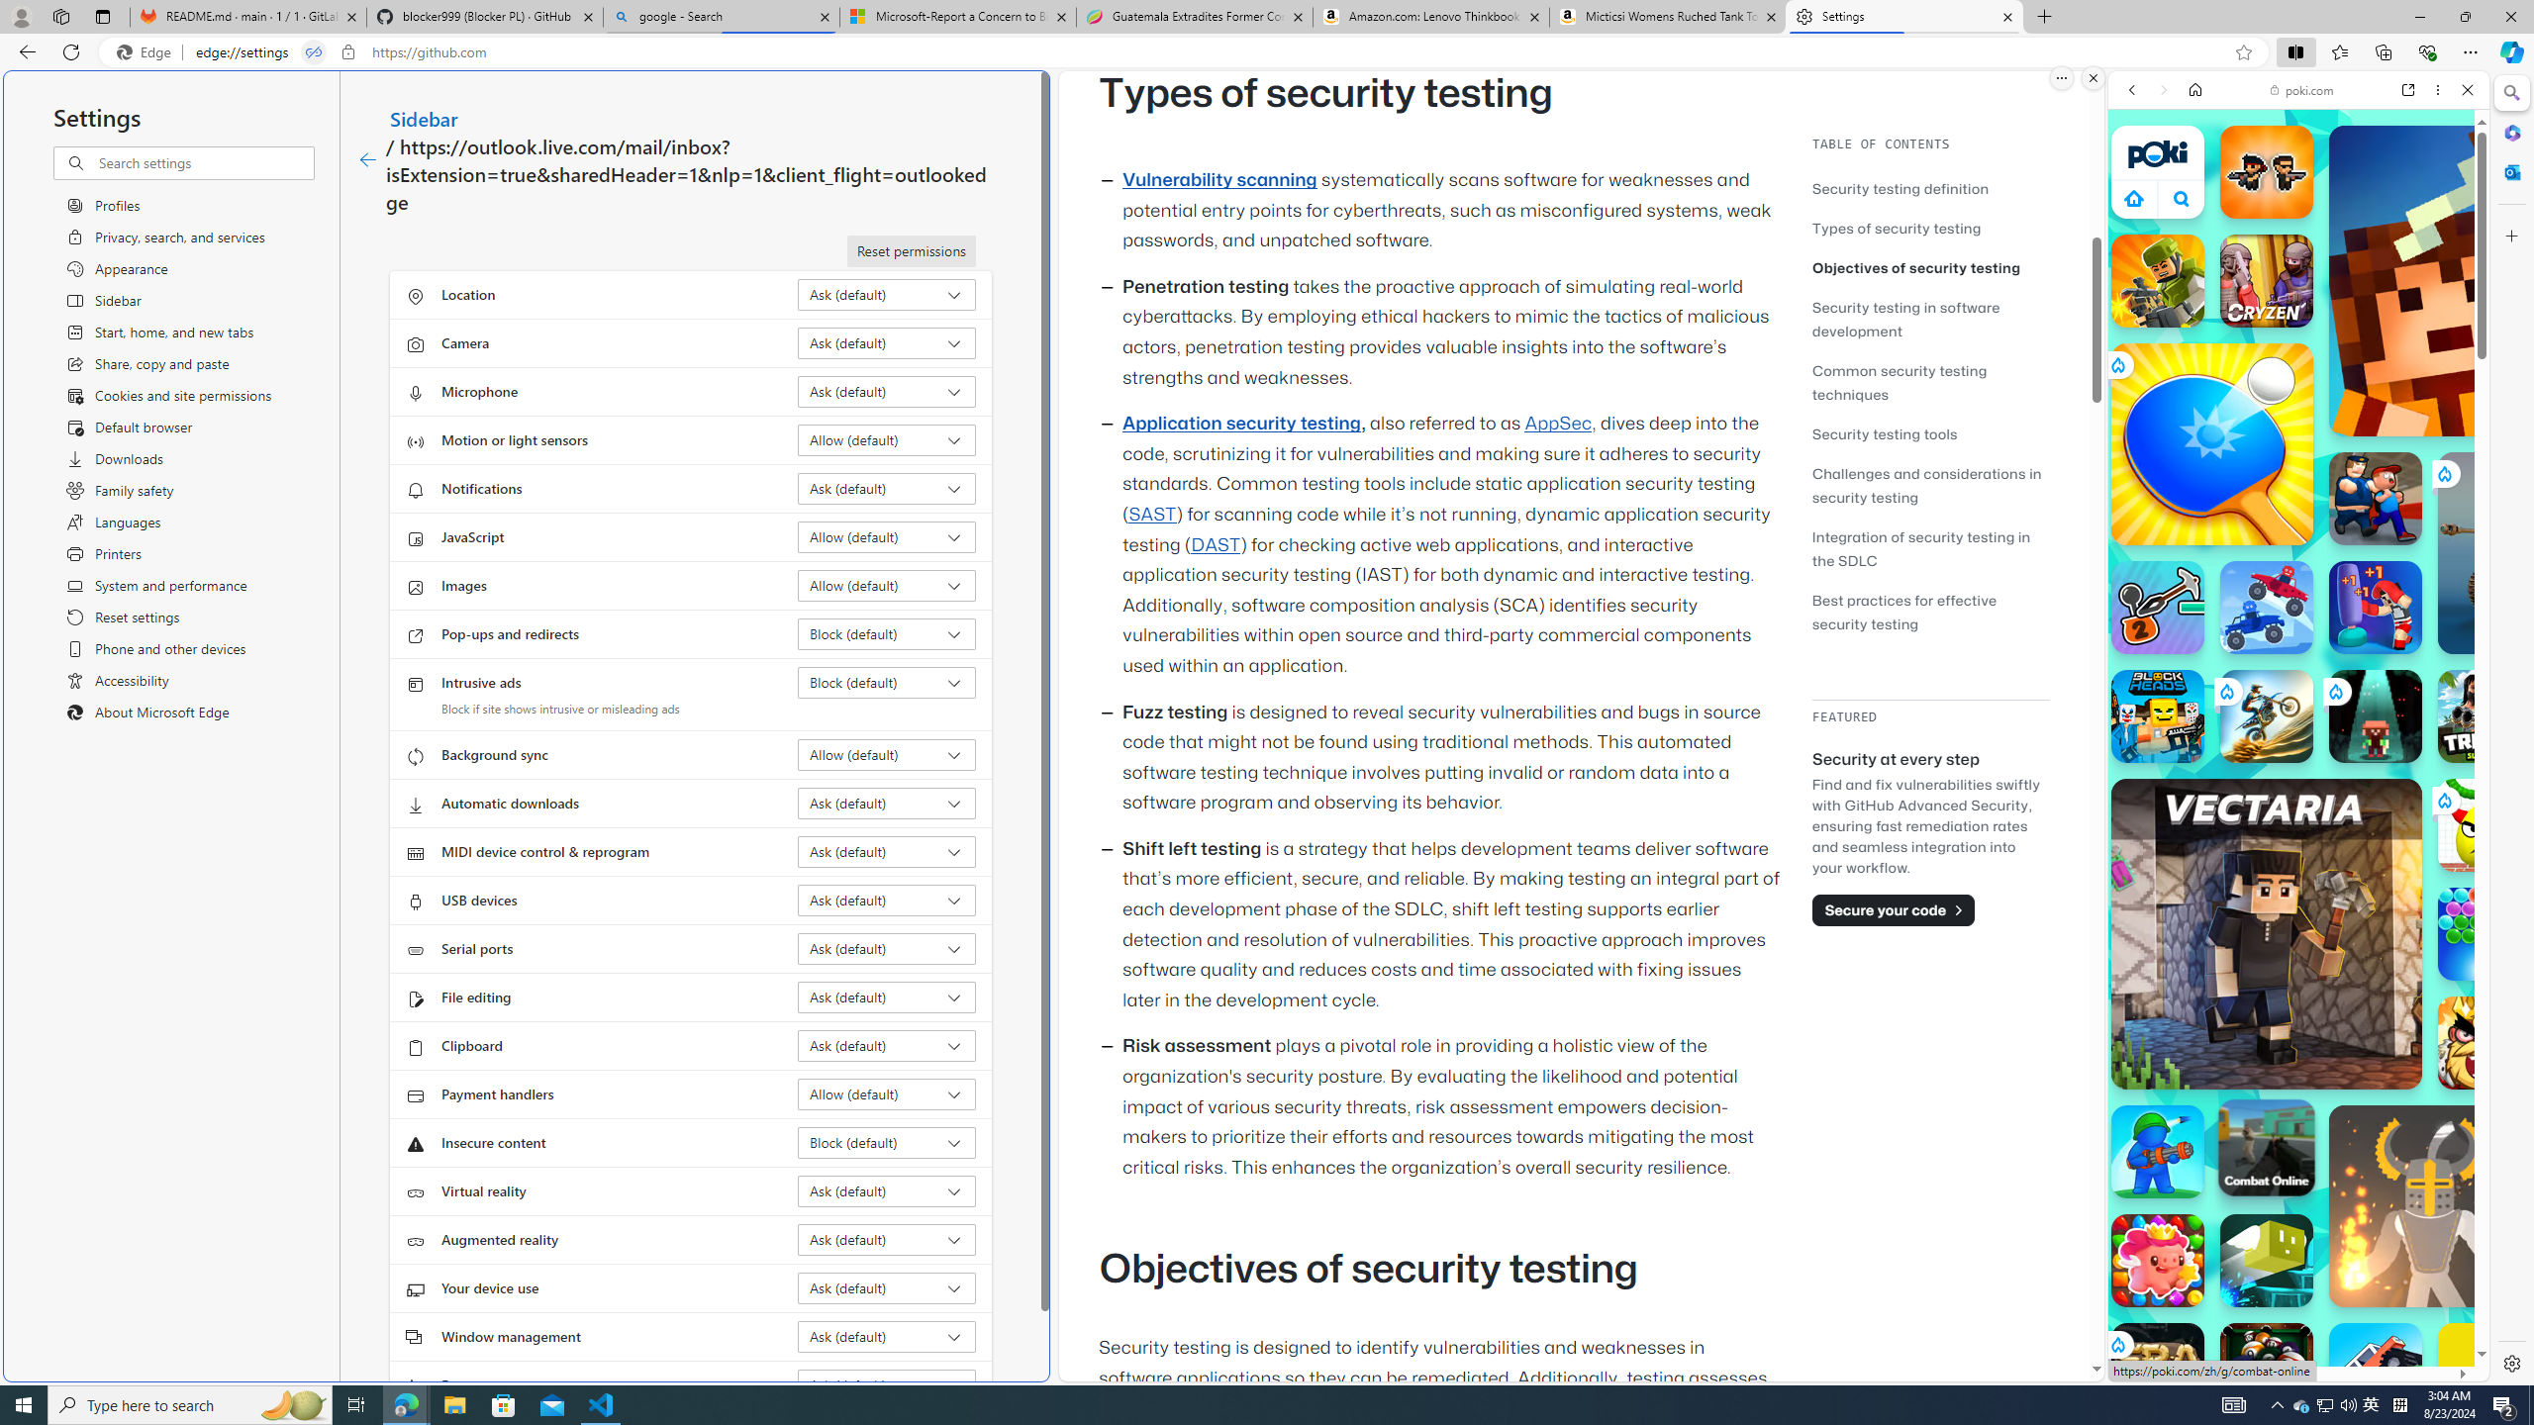 Image resolution: width=2534 pixels, height=1425 pixels. What do you see at coordinates (2298, 659) in the screenshot?
I see `Sports Games` at bounding box center [2298, 659].